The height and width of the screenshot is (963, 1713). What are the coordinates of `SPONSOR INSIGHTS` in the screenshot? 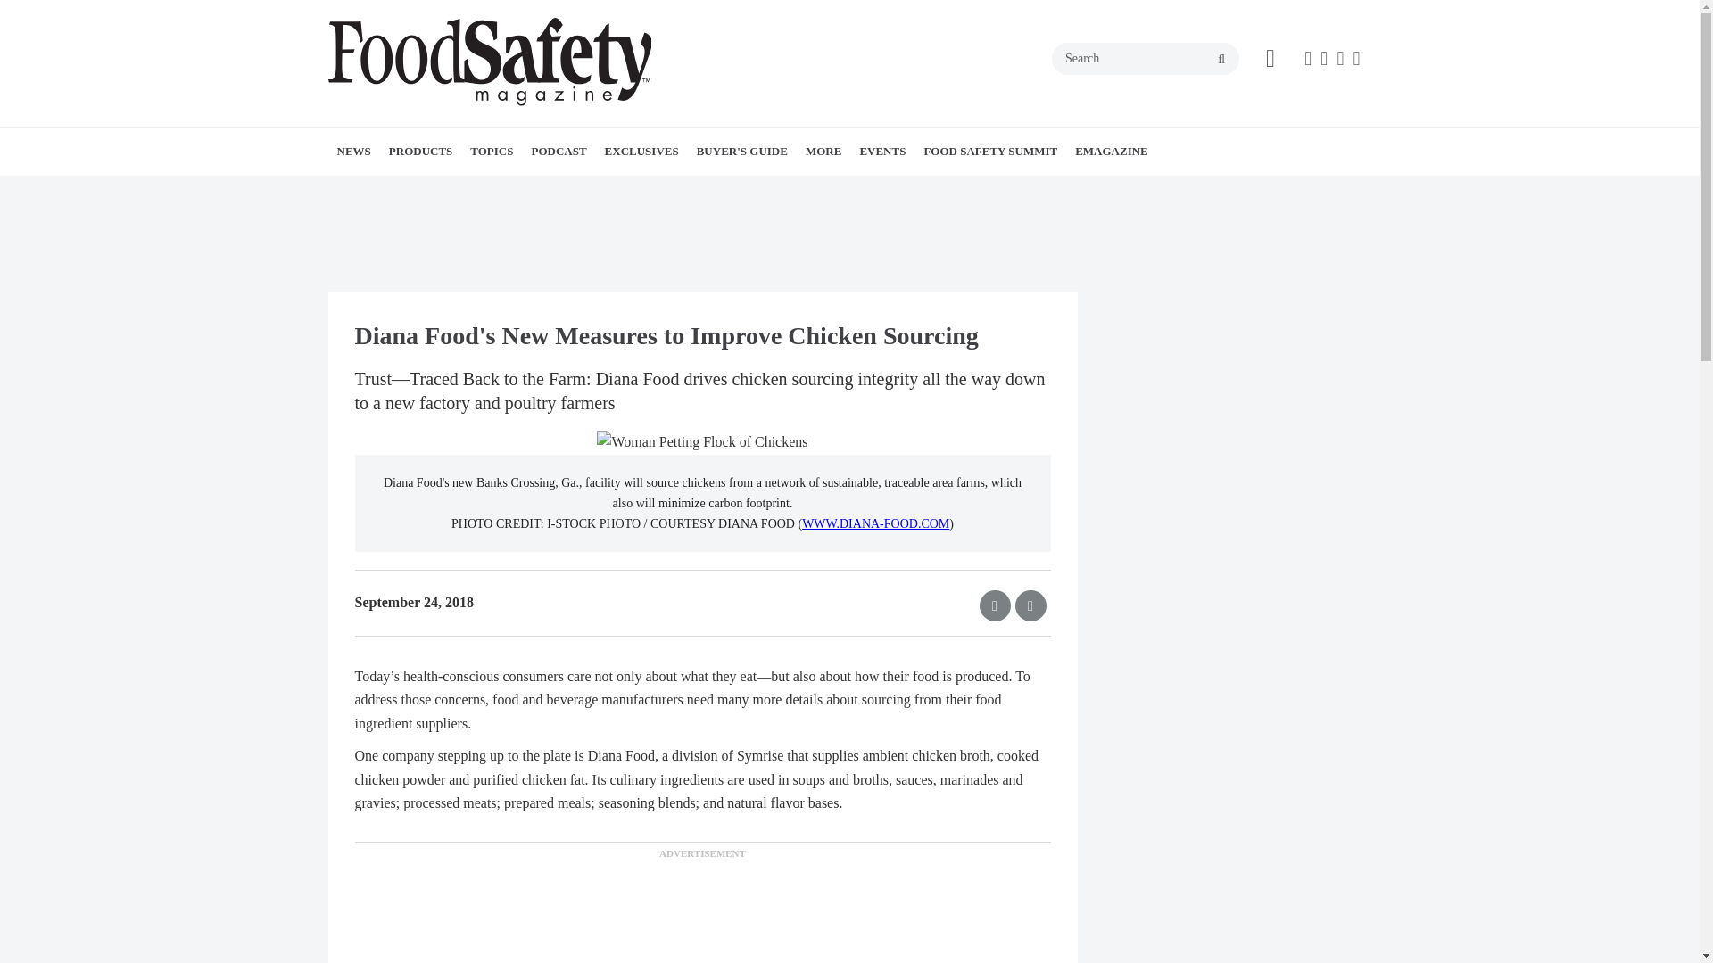 It's located at (924, 190).